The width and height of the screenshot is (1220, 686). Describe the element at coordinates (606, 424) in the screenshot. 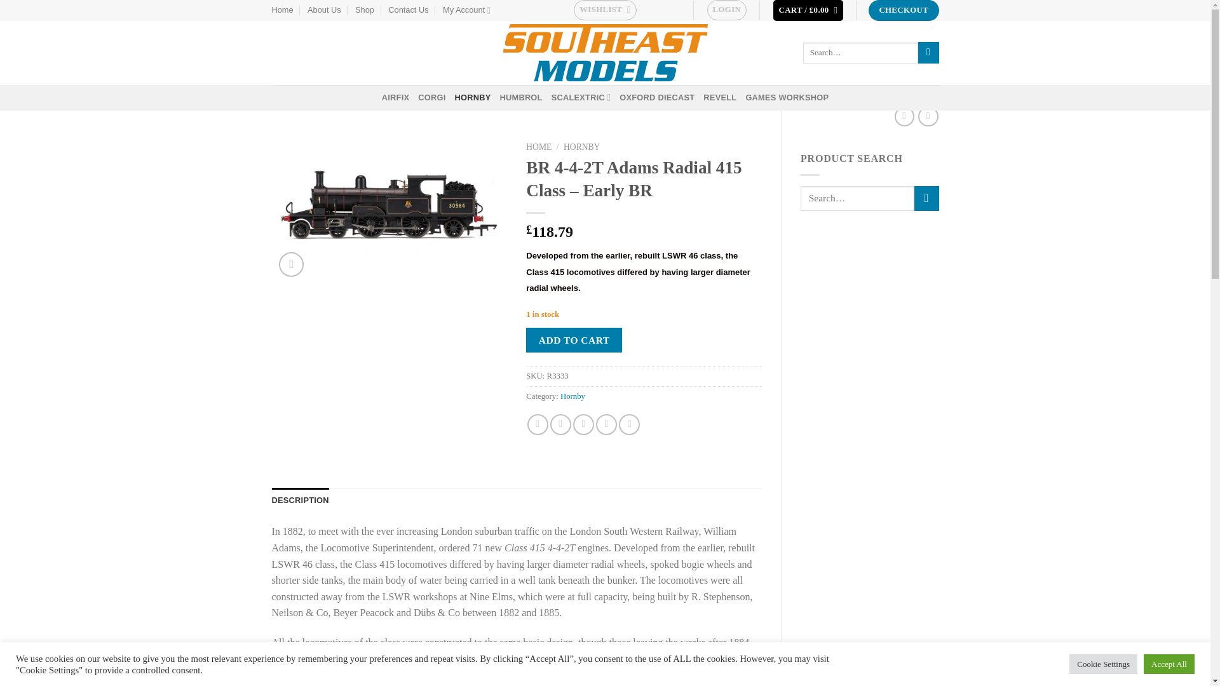

I see `Pin on Pinterest` at that location.